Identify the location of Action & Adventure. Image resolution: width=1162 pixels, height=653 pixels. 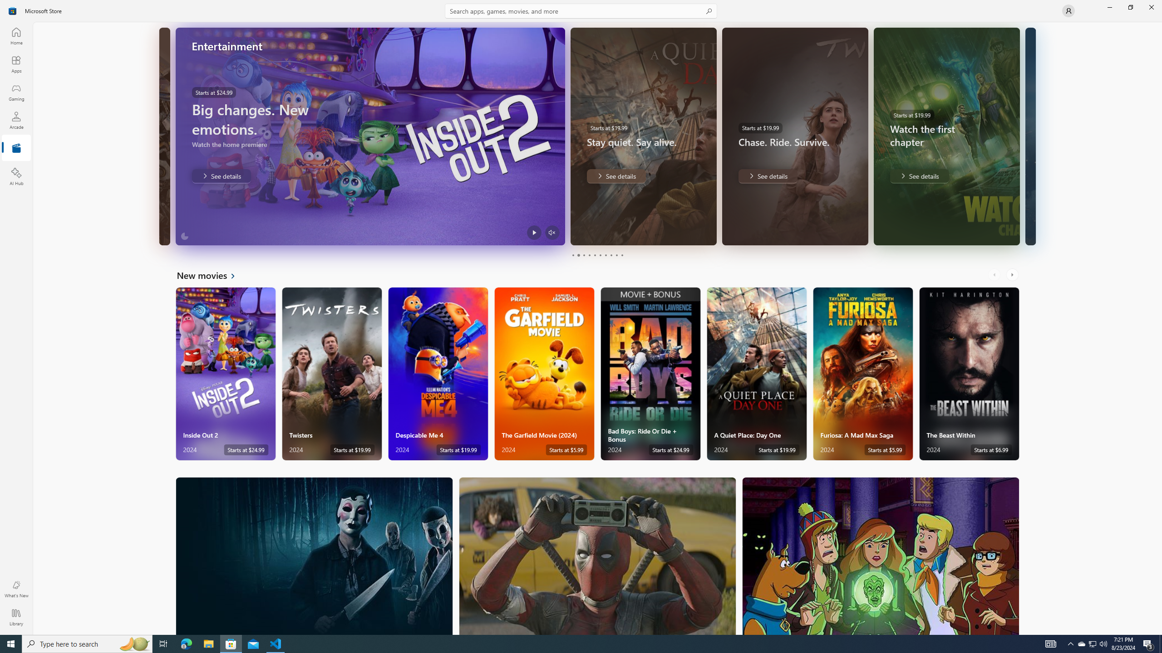
(598, 556).